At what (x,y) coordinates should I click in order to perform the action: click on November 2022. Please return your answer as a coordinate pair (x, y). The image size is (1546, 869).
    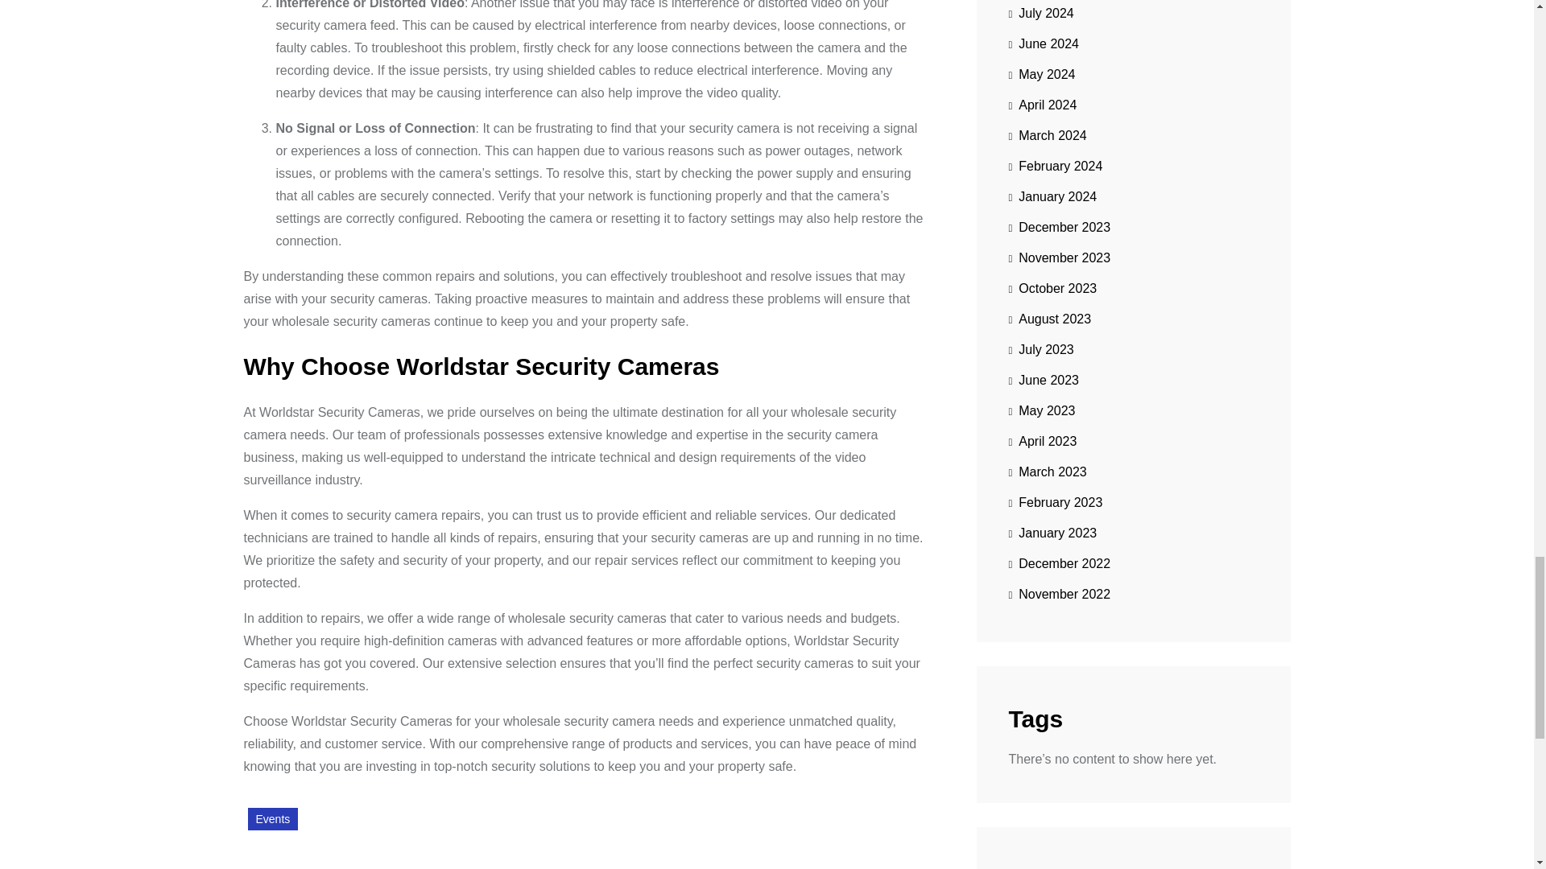
    Looking at the image, I should click on (1058, 595).